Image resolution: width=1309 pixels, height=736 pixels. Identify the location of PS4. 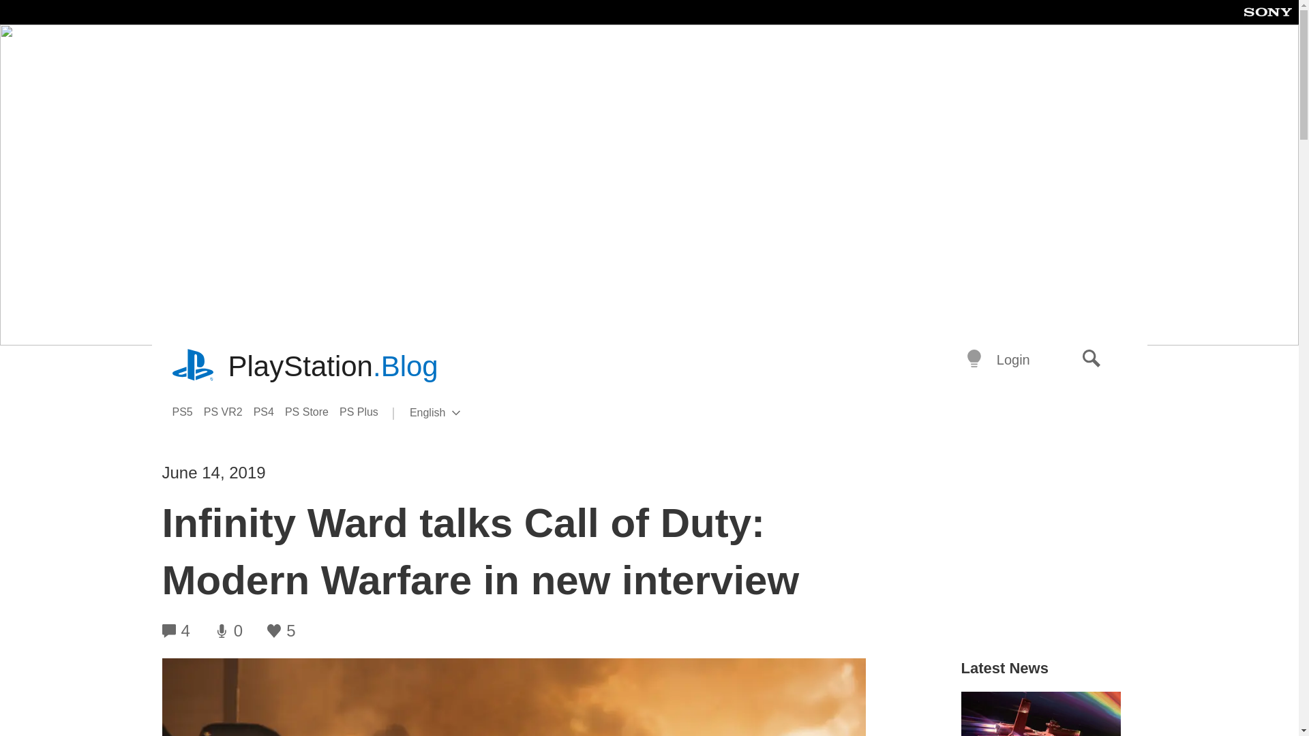
(269, 412).